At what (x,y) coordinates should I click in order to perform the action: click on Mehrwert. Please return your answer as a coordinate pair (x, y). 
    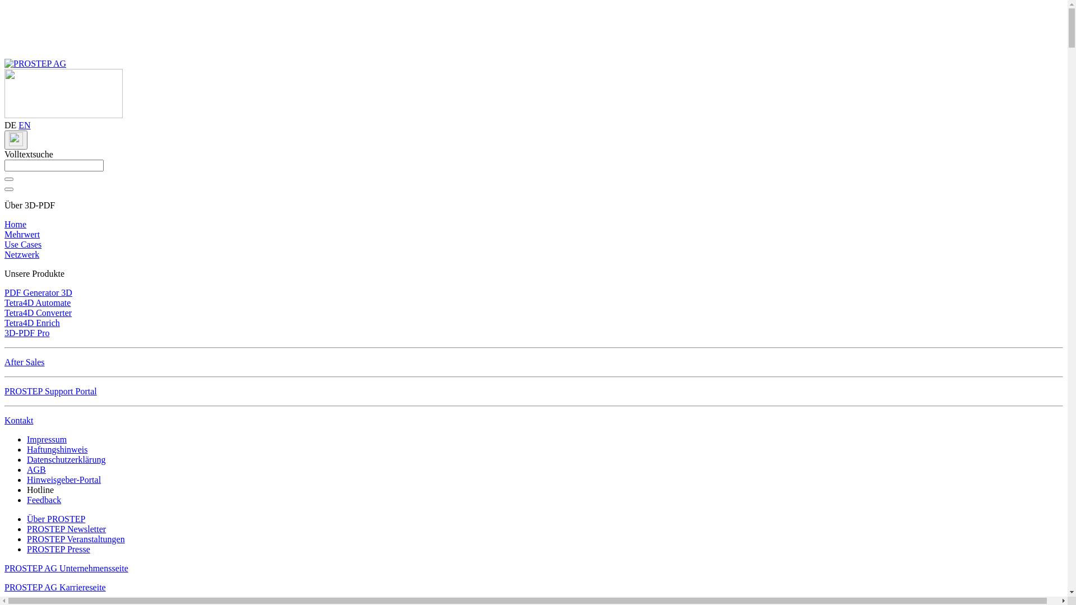
    Looking at the image, I should click on (22, 234).